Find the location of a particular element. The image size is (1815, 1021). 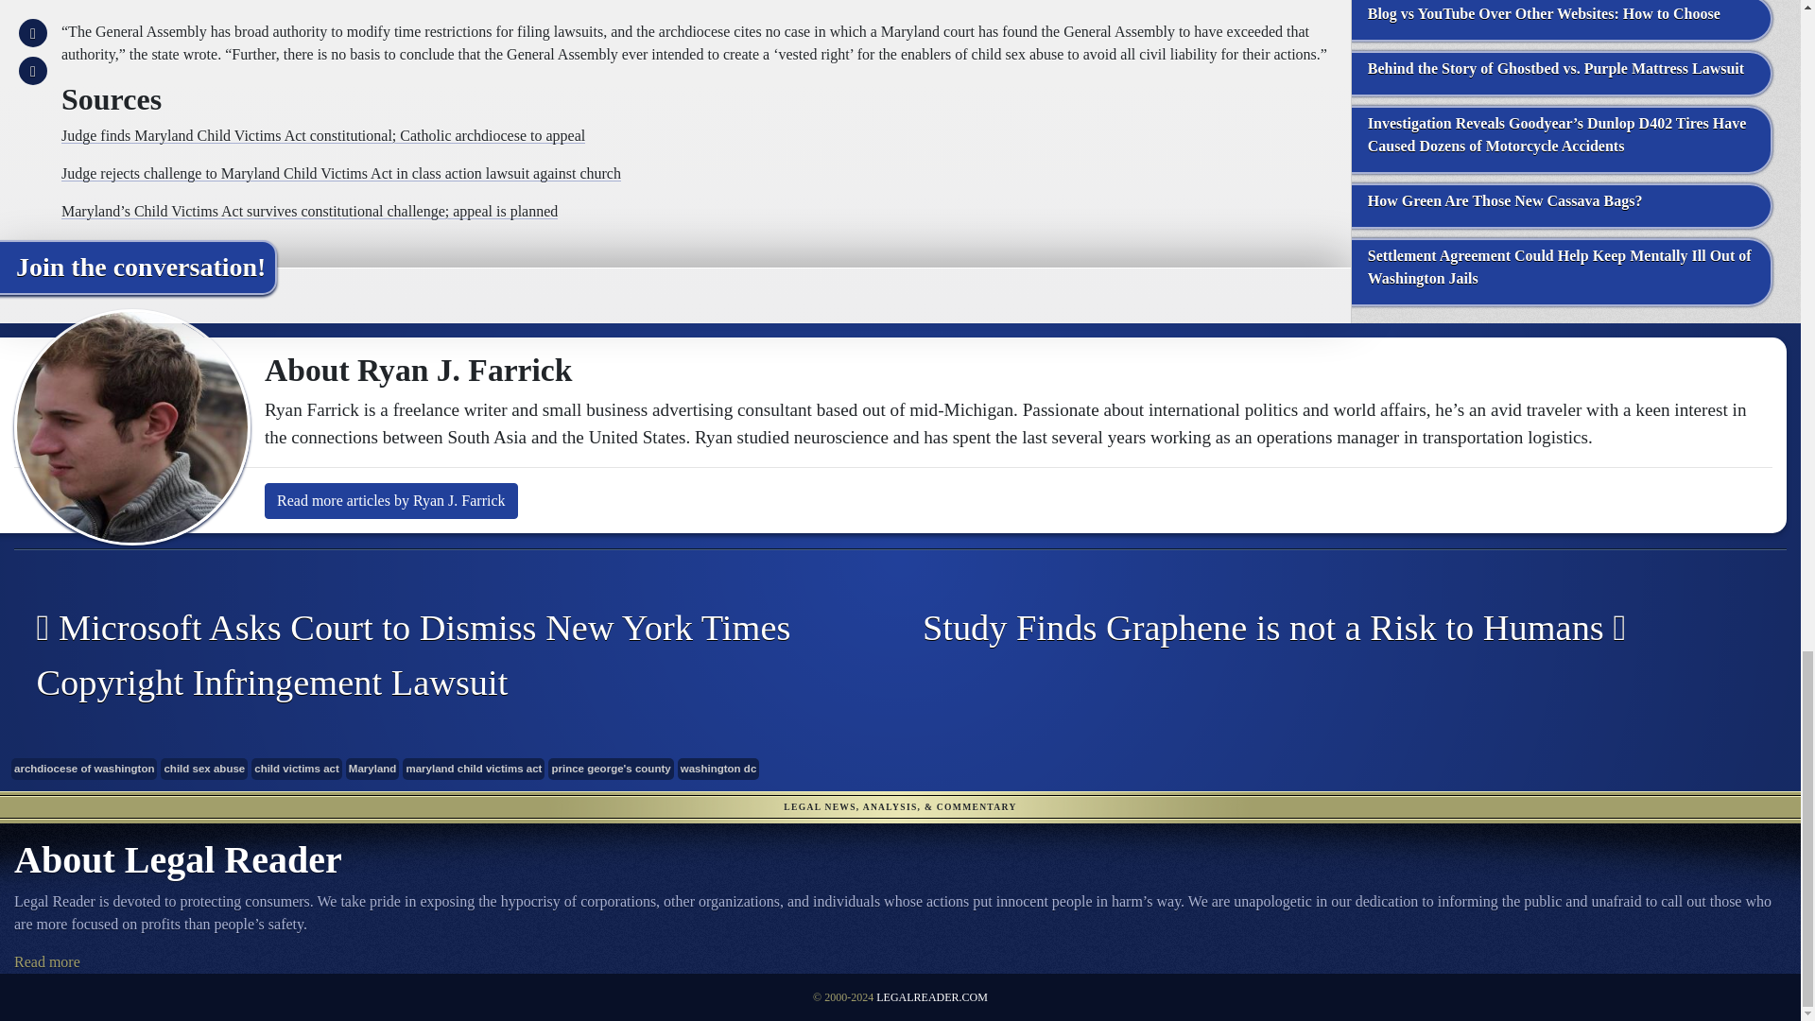

Read more articles by Ryan J. Farrick is located at coordinates (391, 500).